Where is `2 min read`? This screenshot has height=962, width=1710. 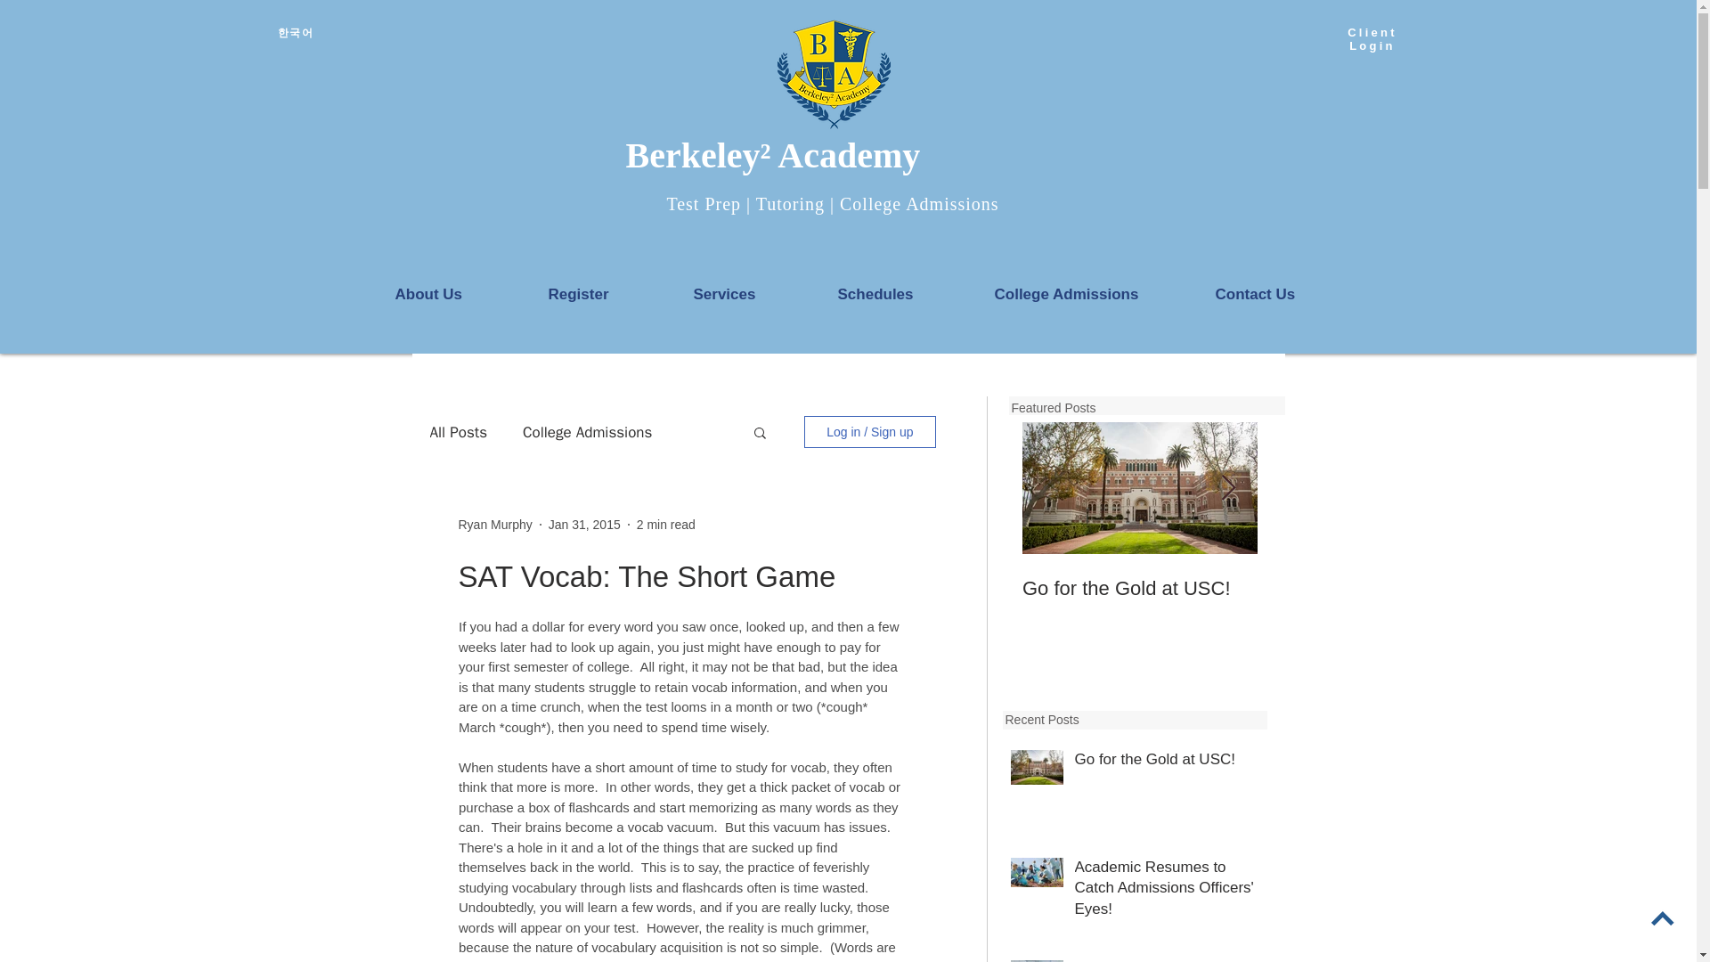 2 min read is located at coordinates (666, 524).